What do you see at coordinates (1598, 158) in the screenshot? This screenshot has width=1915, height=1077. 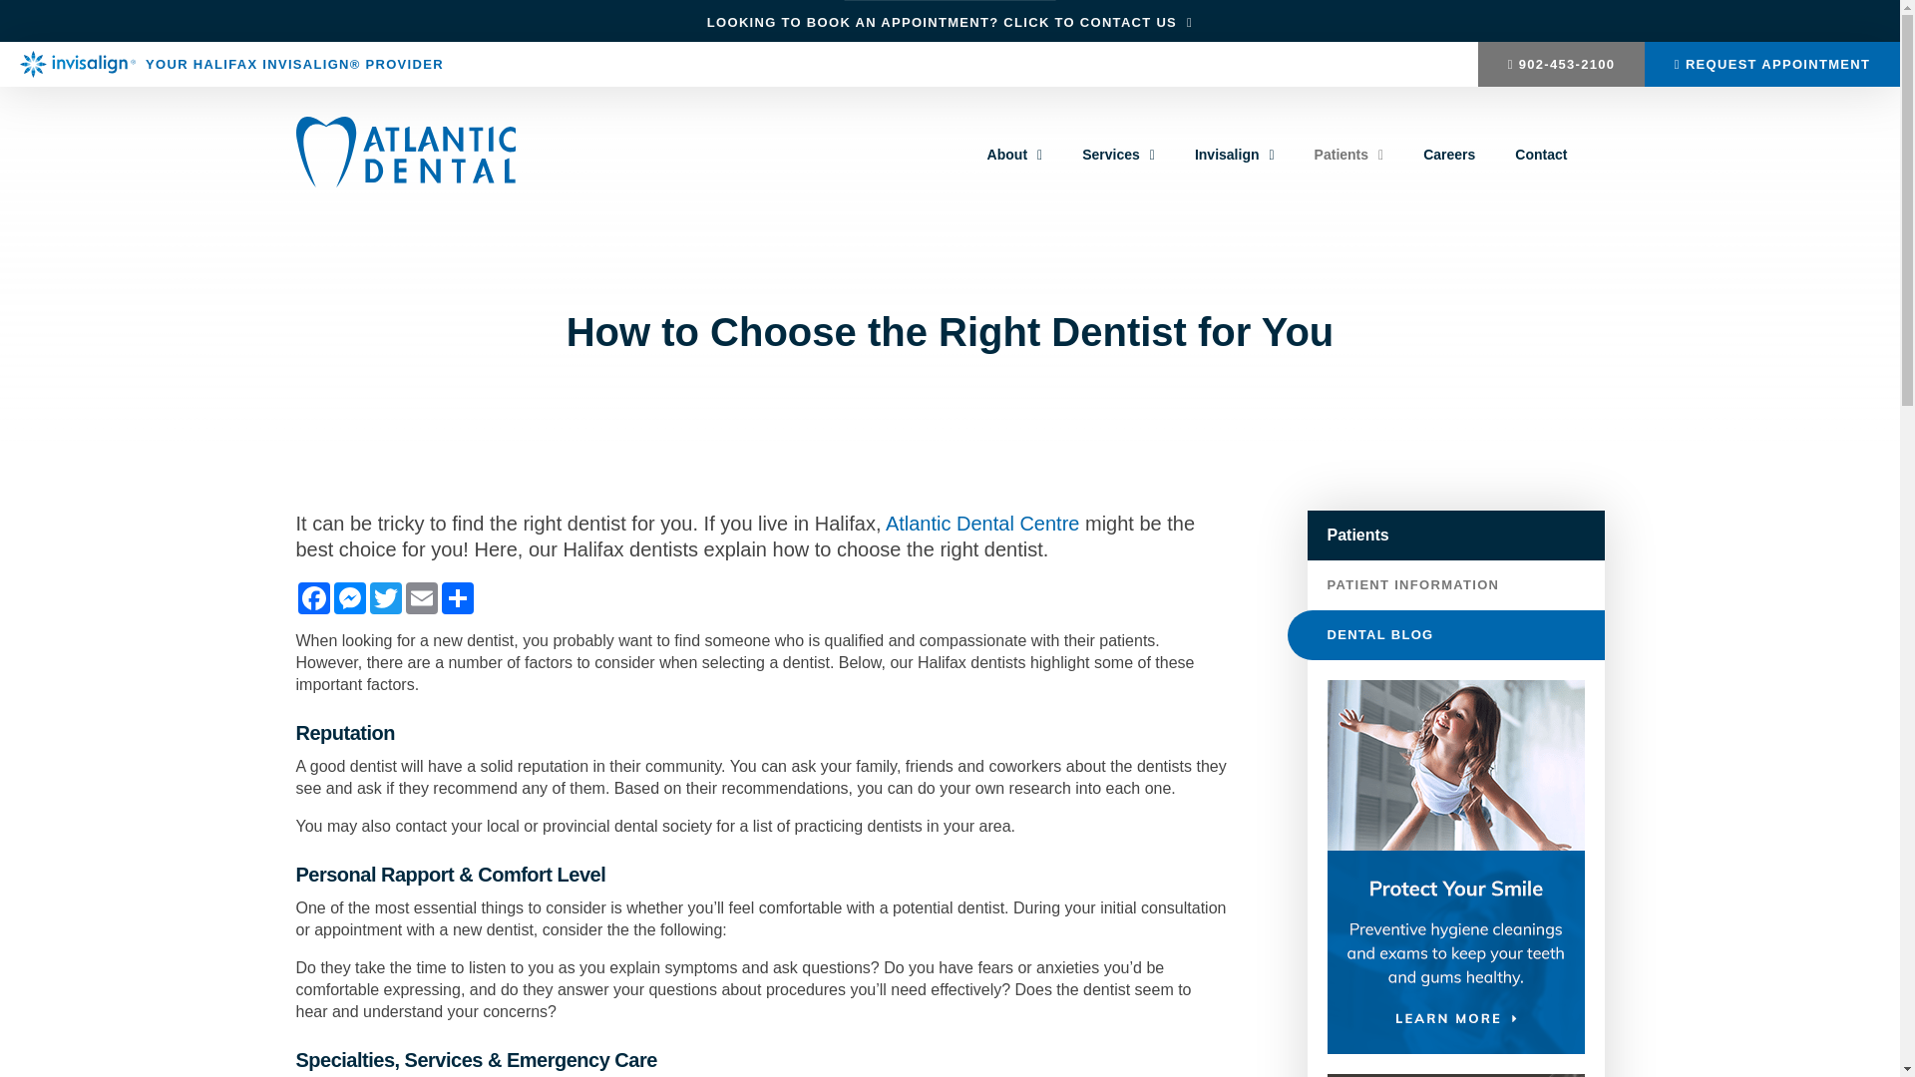 I see `Open Search Box` at bounding box center [1598, 158].